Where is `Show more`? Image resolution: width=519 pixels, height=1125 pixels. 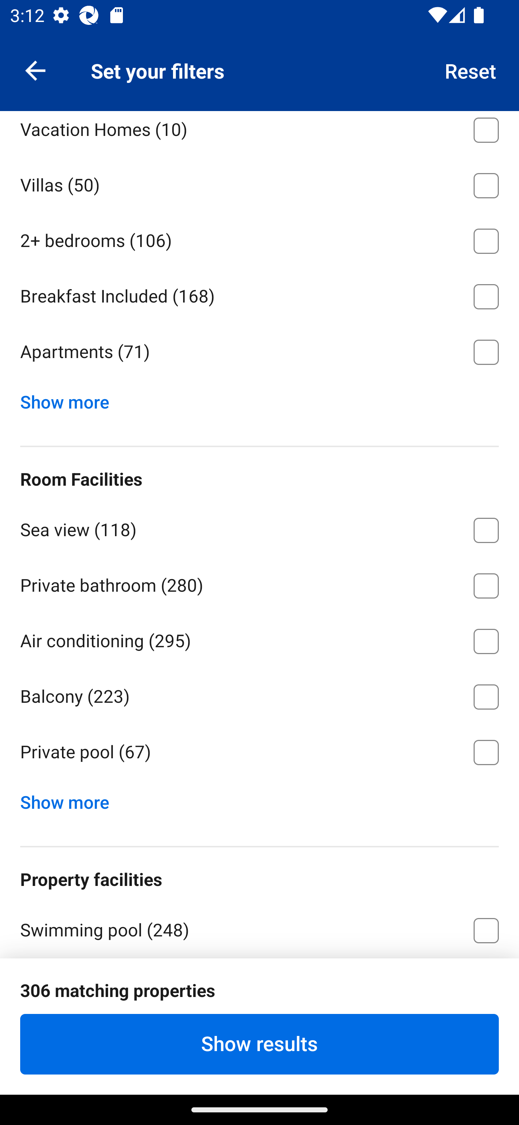
Show more is located at coordinates (70, 399).